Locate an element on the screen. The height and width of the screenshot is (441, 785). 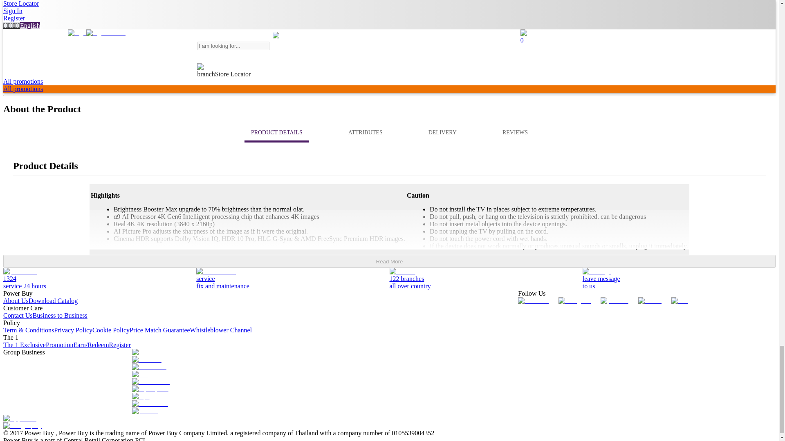
DELIVERY is located at coordinates (366, 132).